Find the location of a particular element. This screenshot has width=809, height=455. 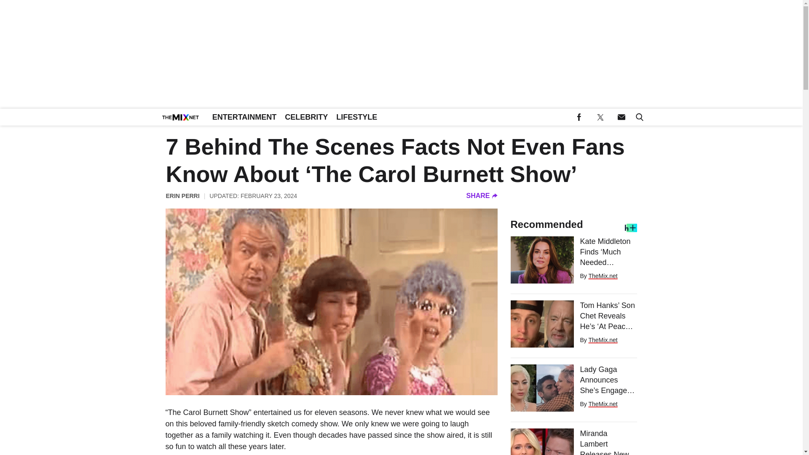

Follow us on Twitter is located at coordinates (600, 117).